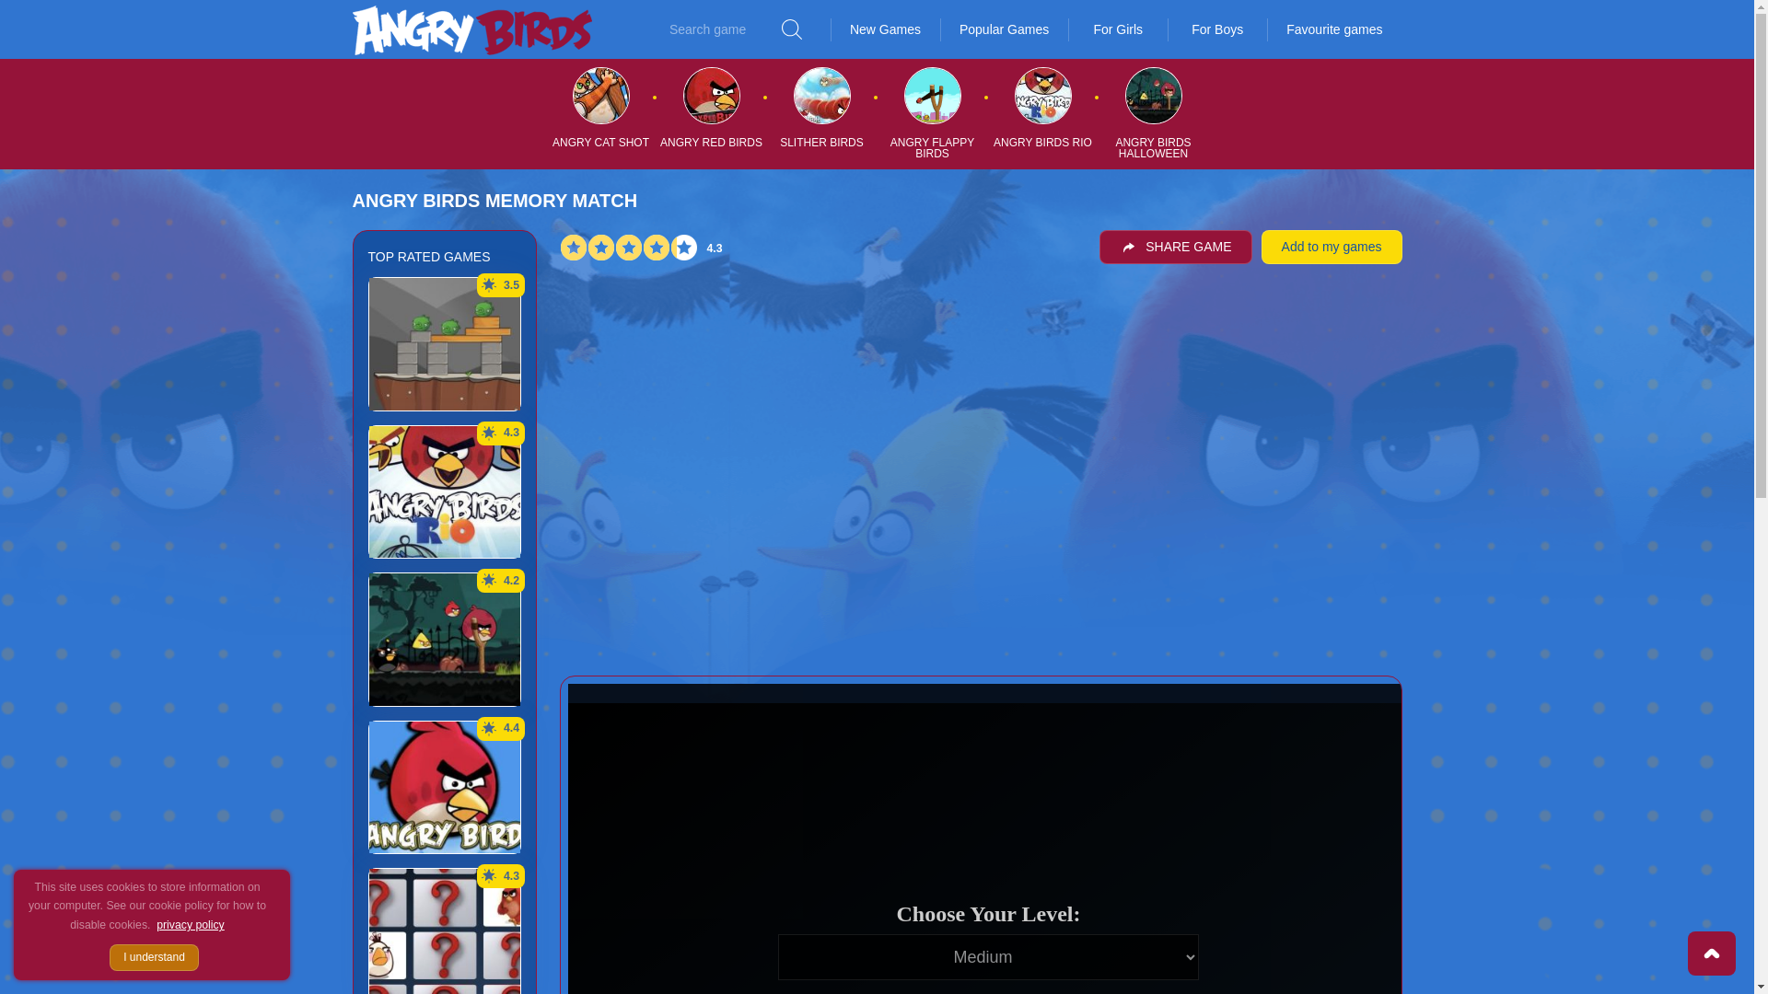  Describe the element at coordinates (821, 142) in the screenshot. I see `SLITHER BIRDS` at that location.